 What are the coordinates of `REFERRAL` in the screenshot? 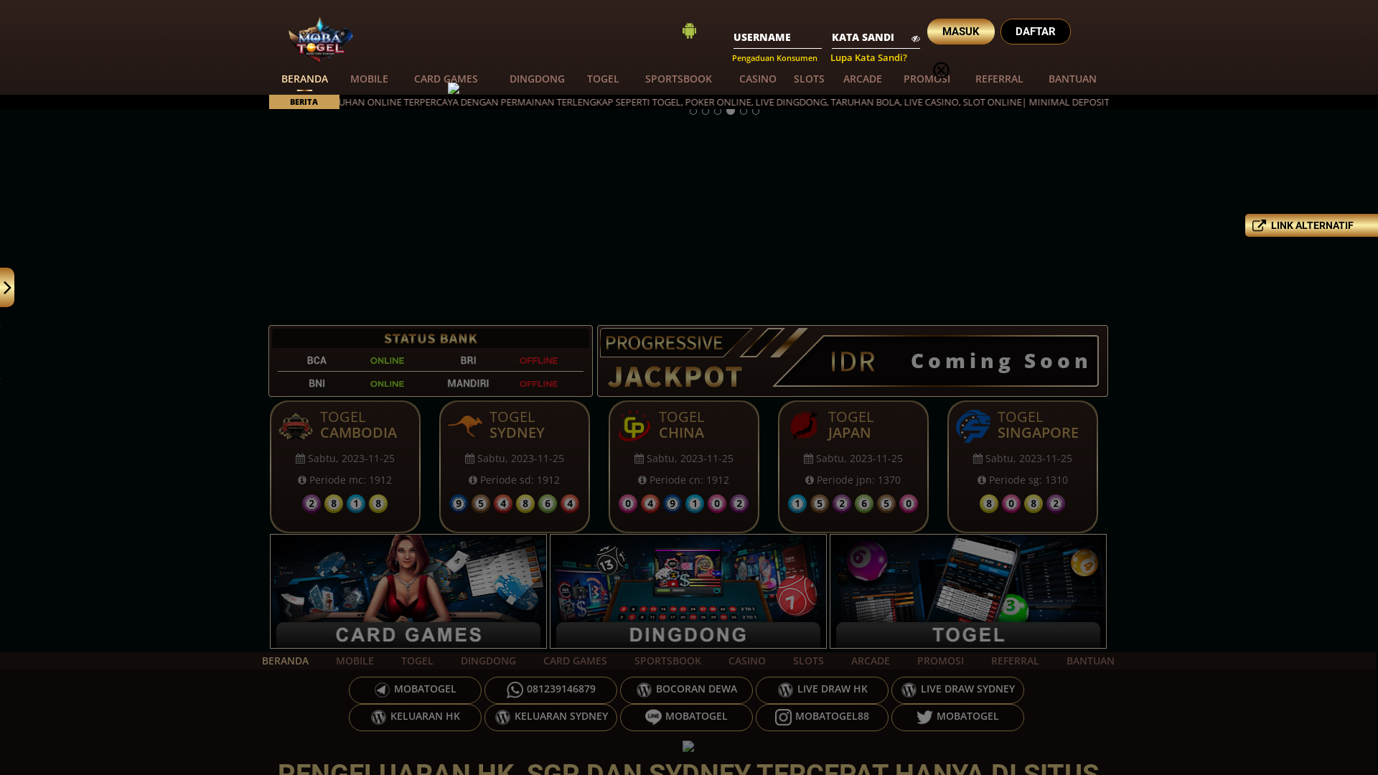 It's located at (999, 80).